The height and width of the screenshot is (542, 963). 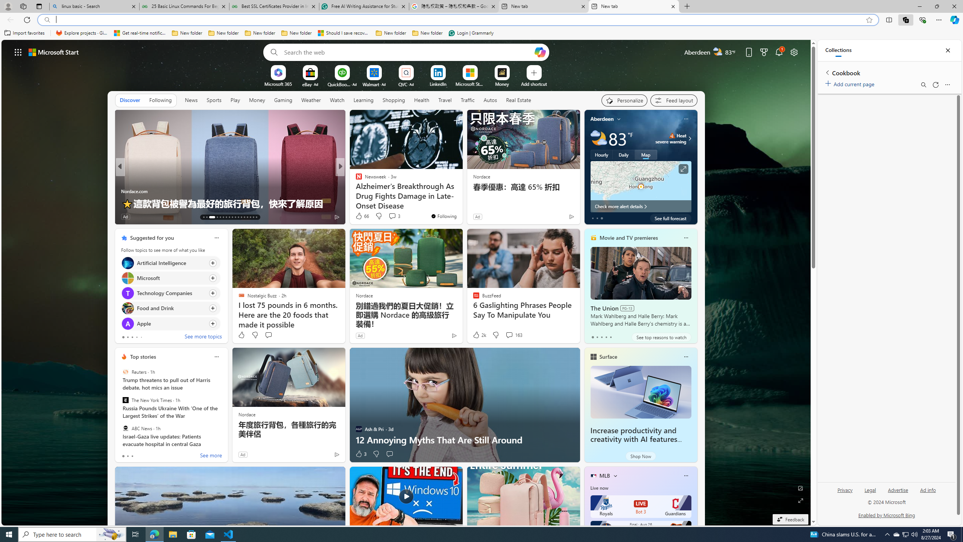 What do you see at coordinates (123, 179) in the screenshot?
I see `Eco Hugo` at bounding box center [123, 179].